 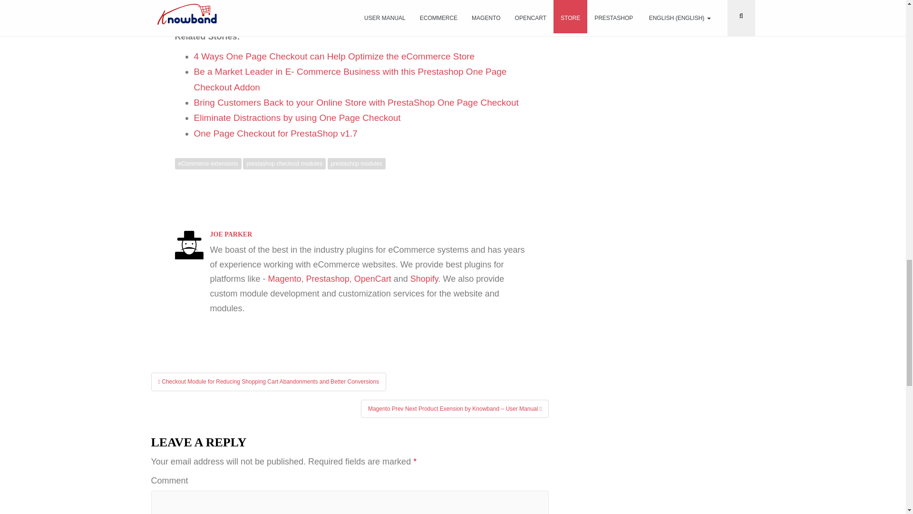 What do you see at coordinates (283, 164) in the screenshot?
I see `prestashop checkout modules` at bounding box center [283, 164].